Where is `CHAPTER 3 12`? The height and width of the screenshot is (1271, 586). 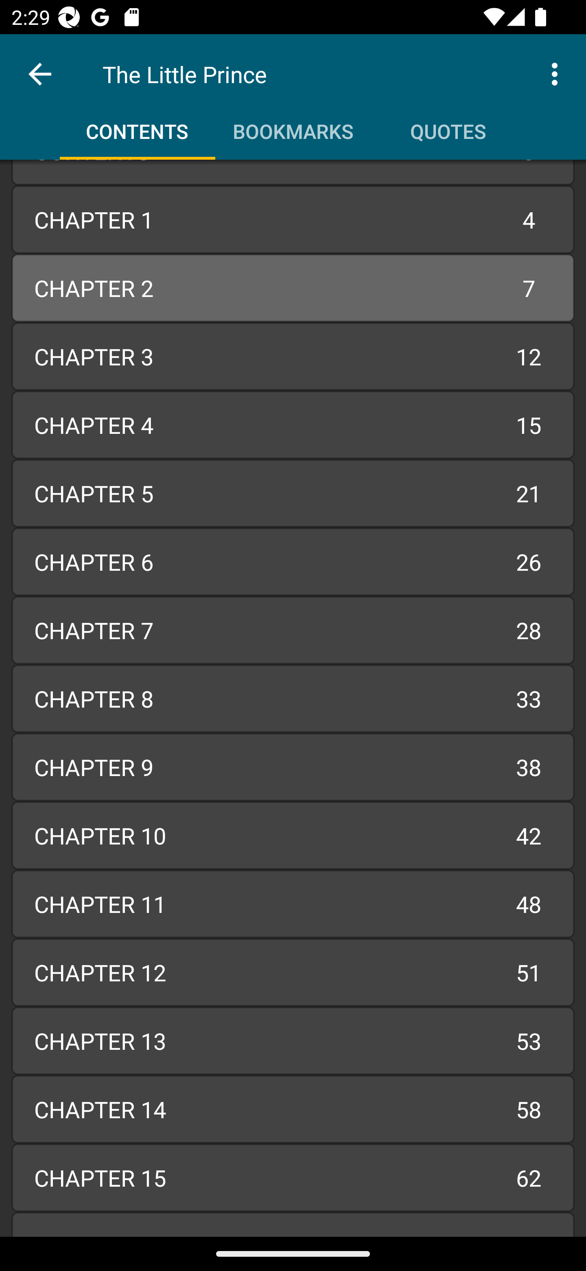
CHAPTER 3 12 is located at coordinates (293, 356).